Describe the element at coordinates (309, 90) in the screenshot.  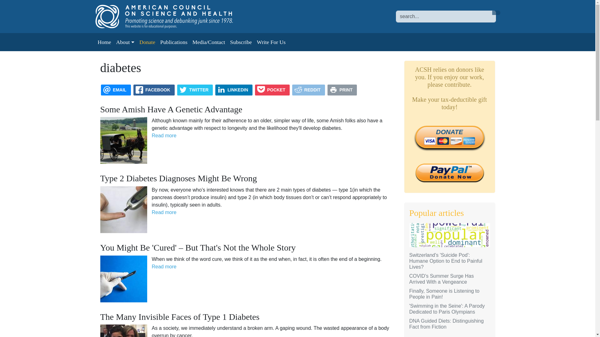
I see `REDDIT` at that location.